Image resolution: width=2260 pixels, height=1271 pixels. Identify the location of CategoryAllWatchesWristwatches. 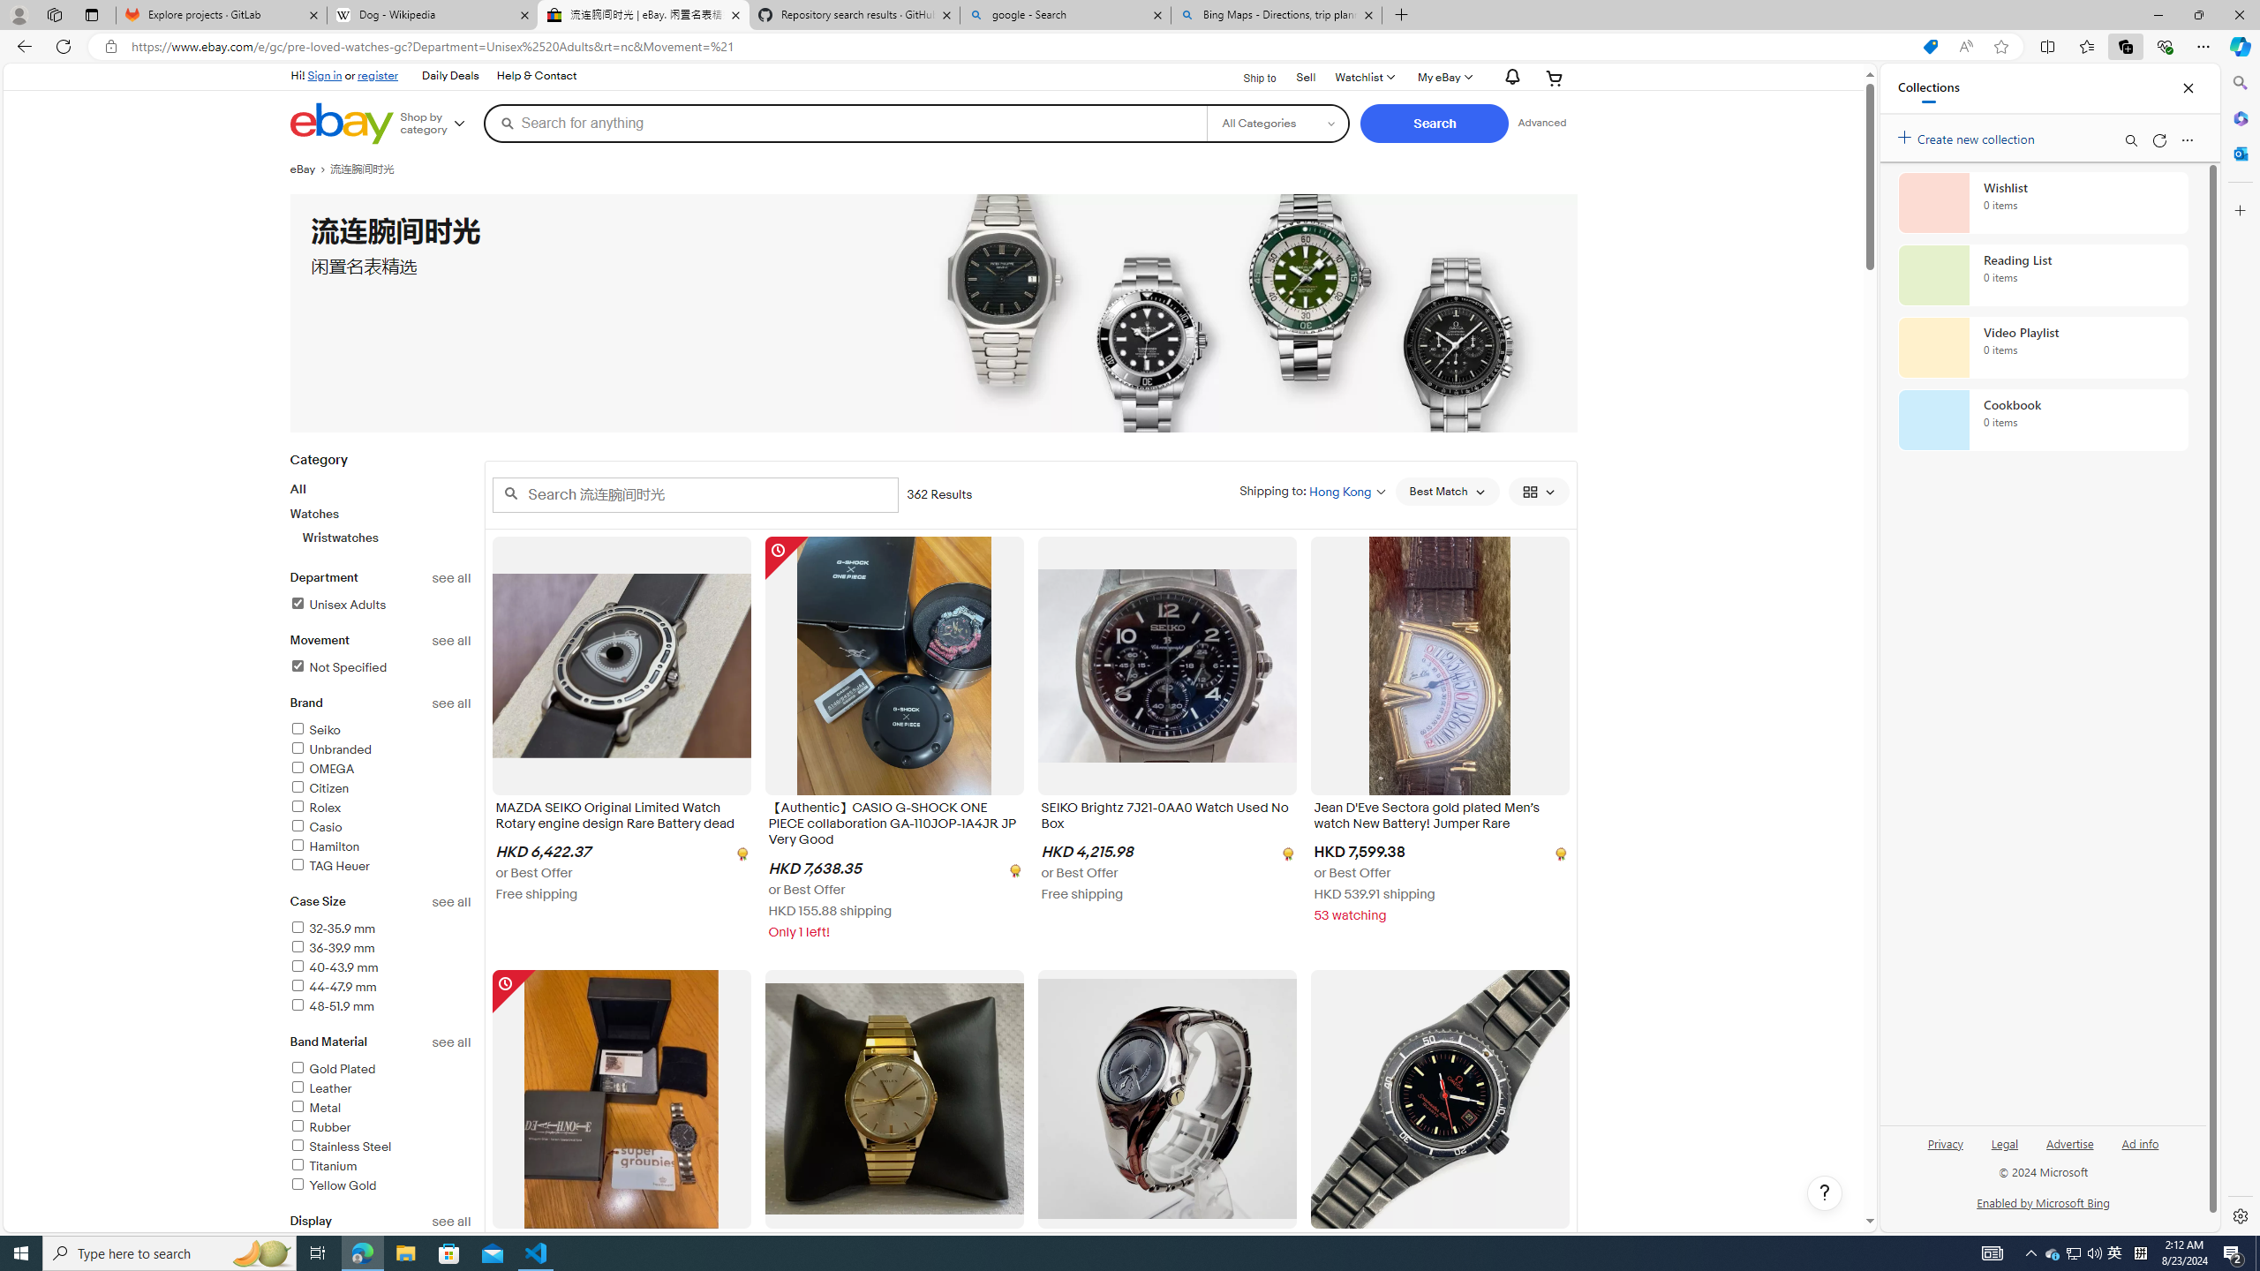
(380, 508).